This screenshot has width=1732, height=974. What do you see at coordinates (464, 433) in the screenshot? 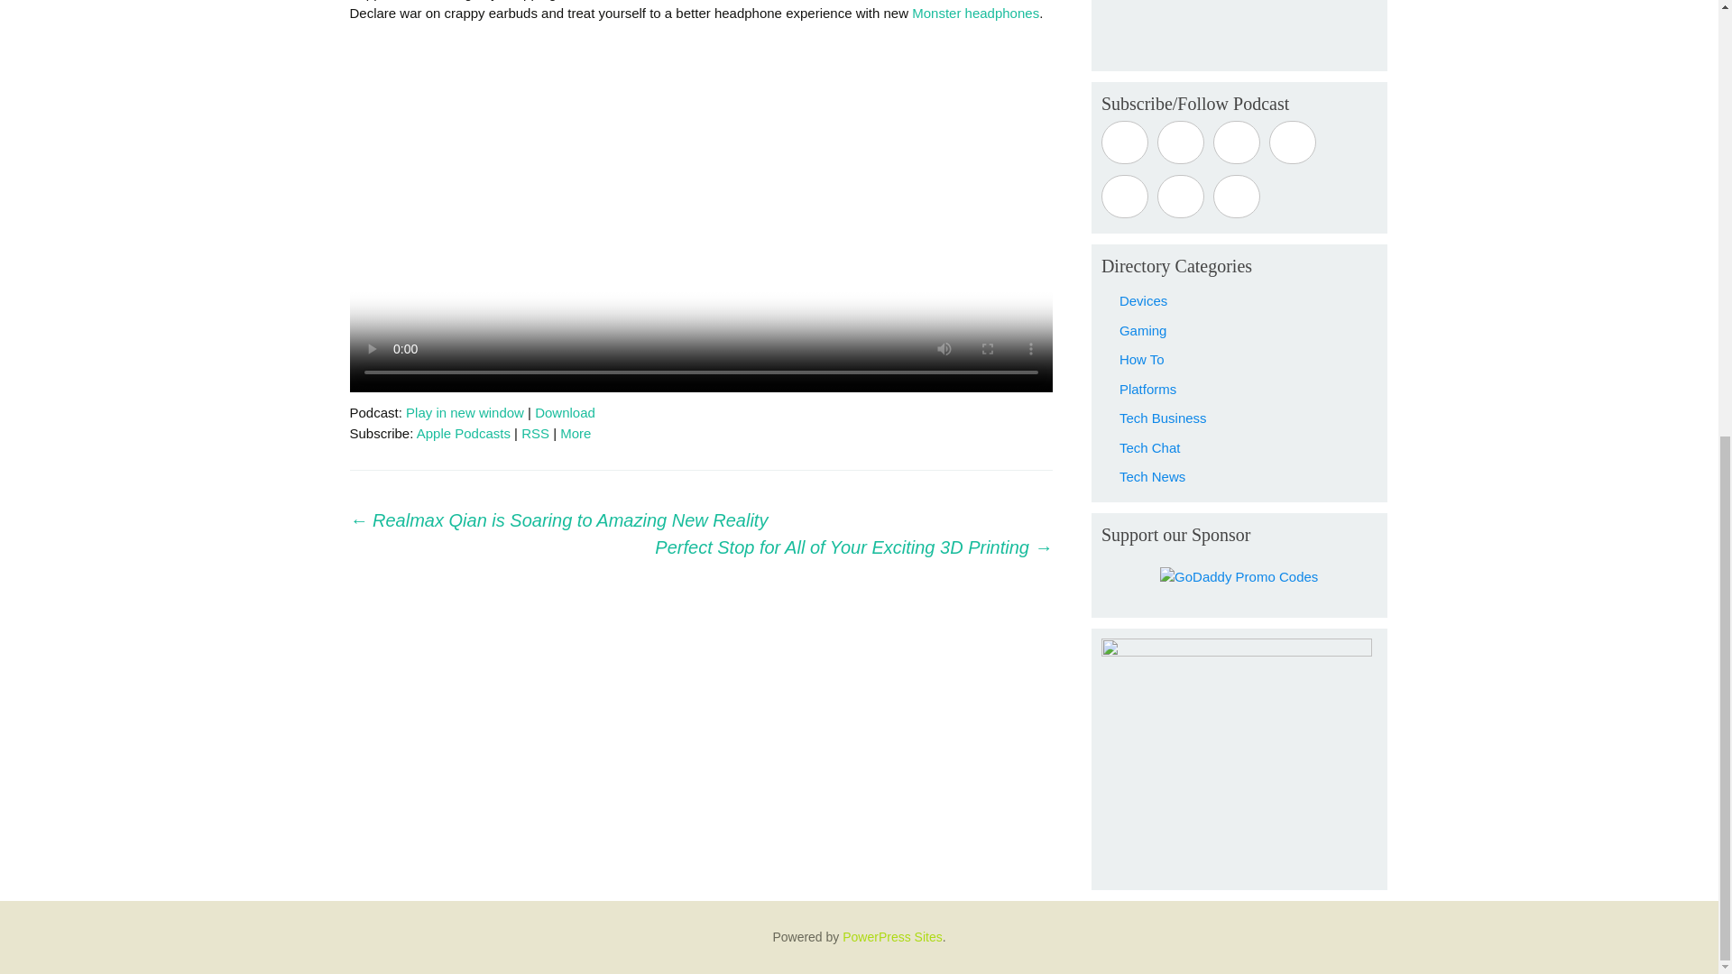
I see `Apple Podcasts` at bounding box center [464, 433].